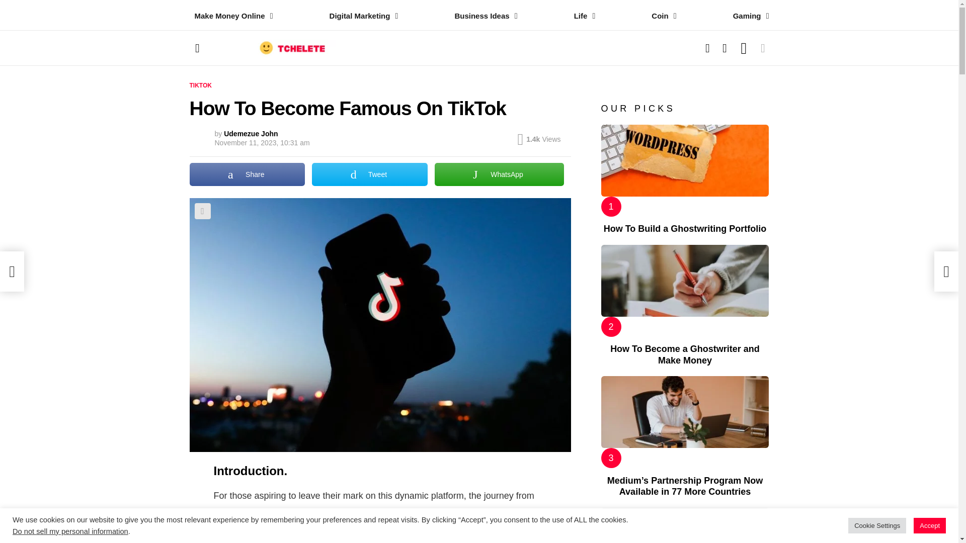  Describe the element at coordinates (483, 16) in the screenshot. I see `Business Ideas` at that location.